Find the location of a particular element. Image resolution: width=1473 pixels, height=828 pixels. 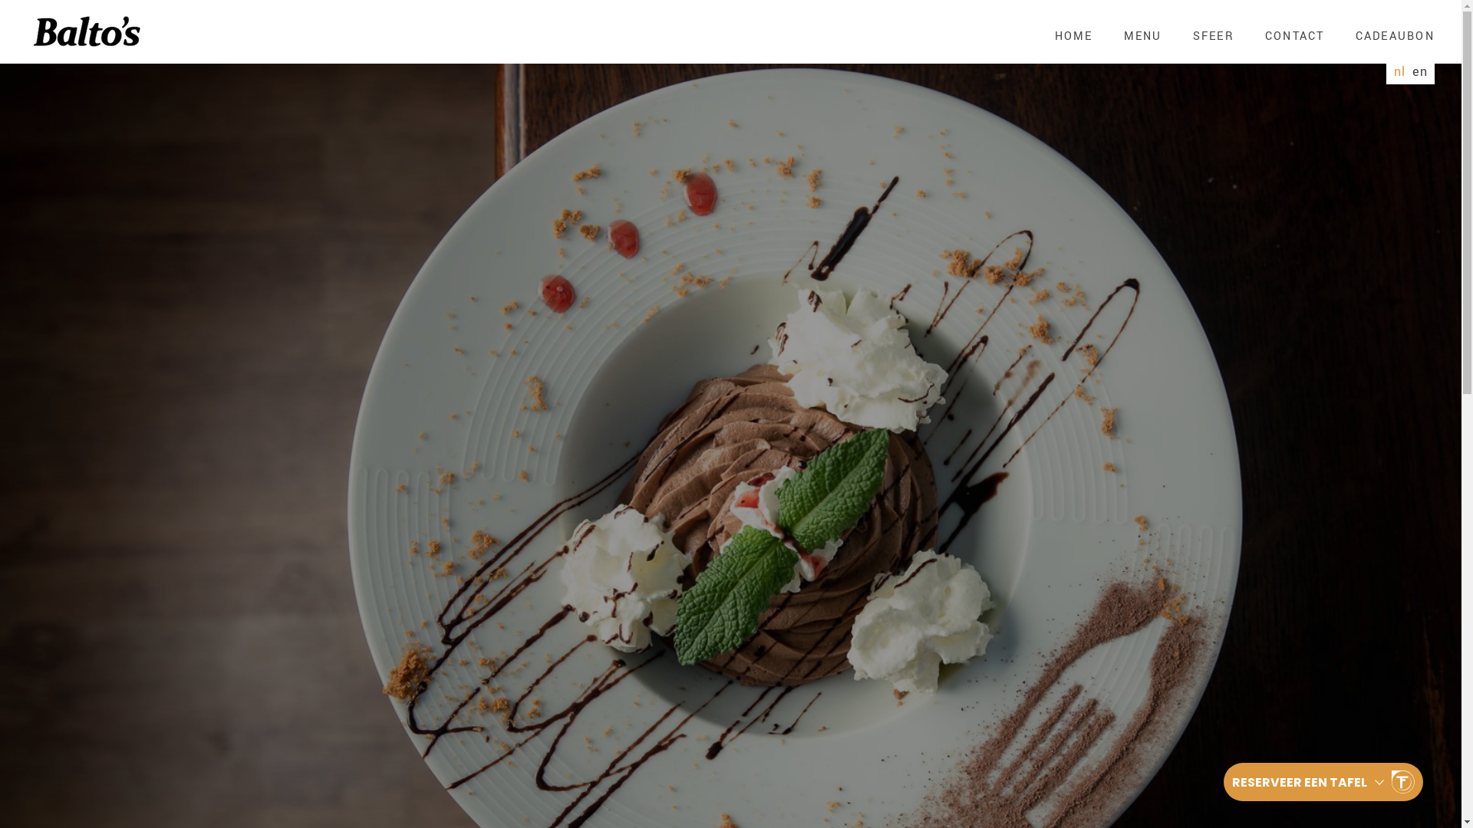

HOME is located at coordinates (1074, 37).